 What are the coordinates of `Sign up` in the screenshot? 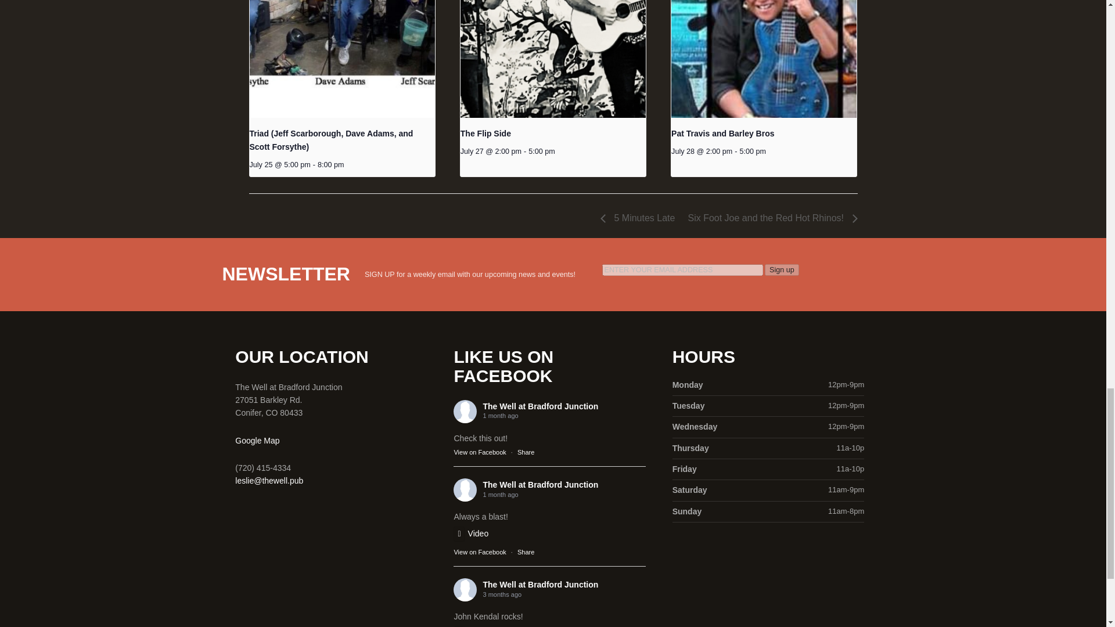 It's located at (782, 269).